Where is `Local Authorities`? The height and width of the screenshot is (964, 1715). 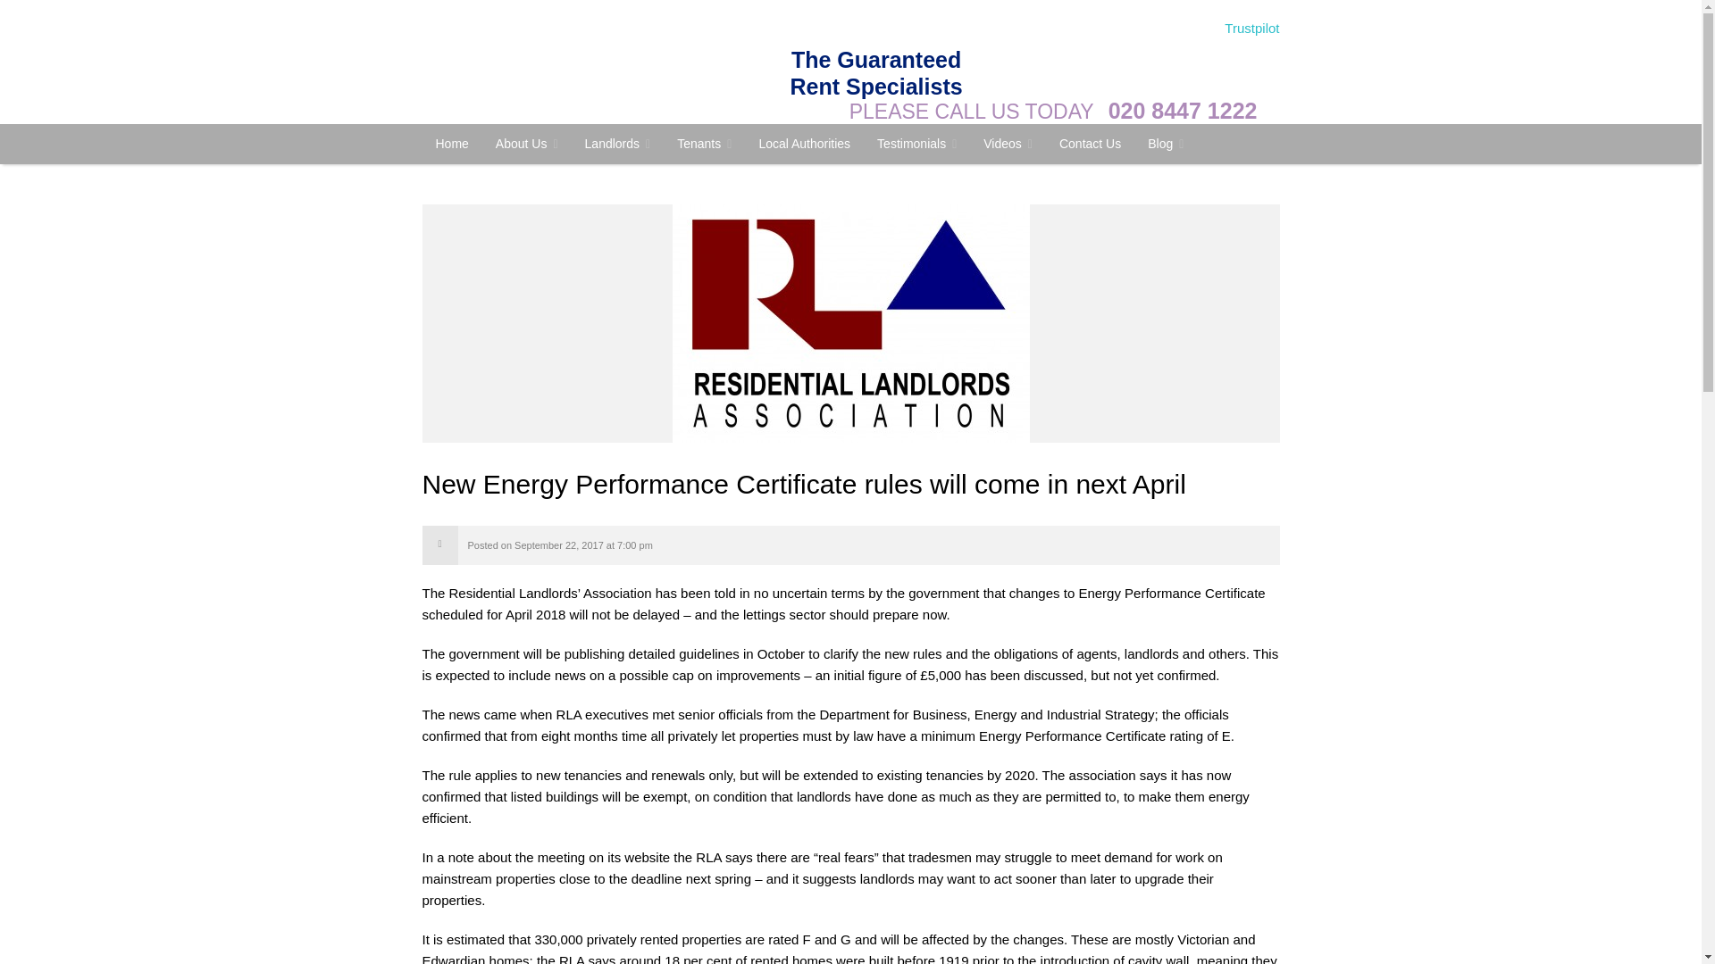 Local Authorities is located at coordinates (804, 143).